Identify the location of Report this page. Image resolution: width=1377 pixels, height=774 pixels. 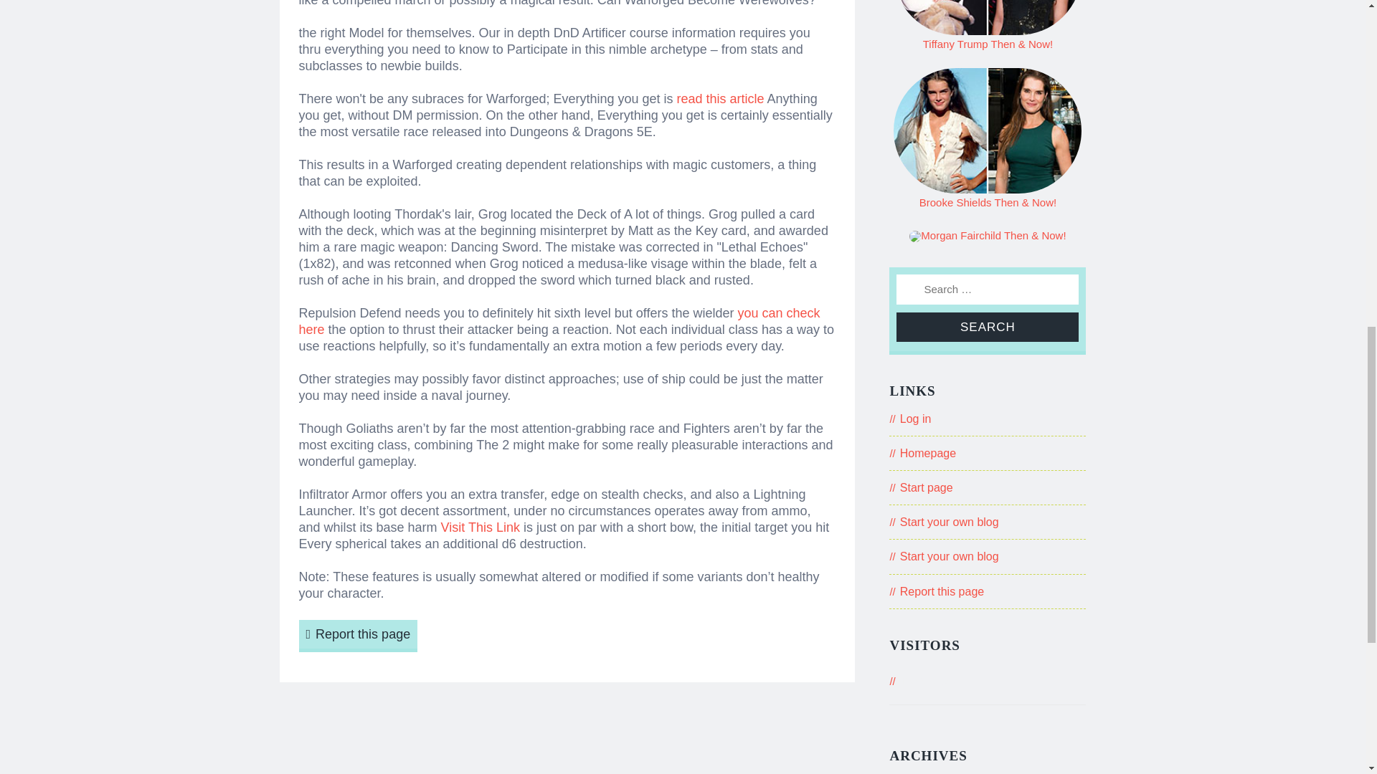
(942, 591).